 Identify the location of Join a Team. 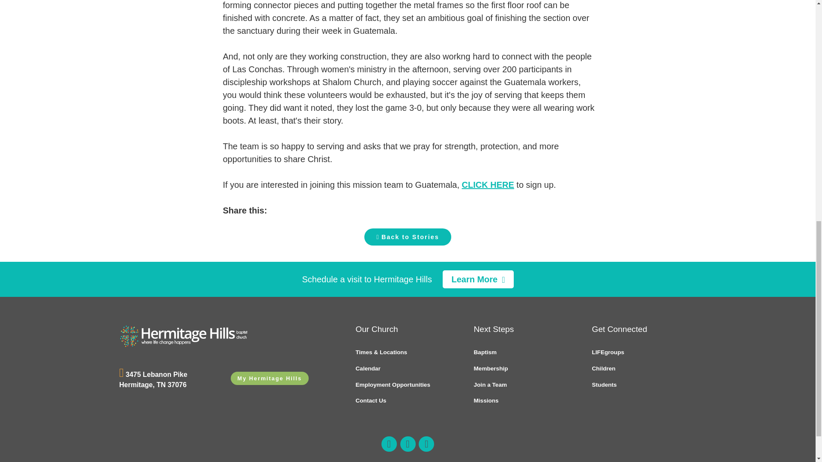
(525, 385).